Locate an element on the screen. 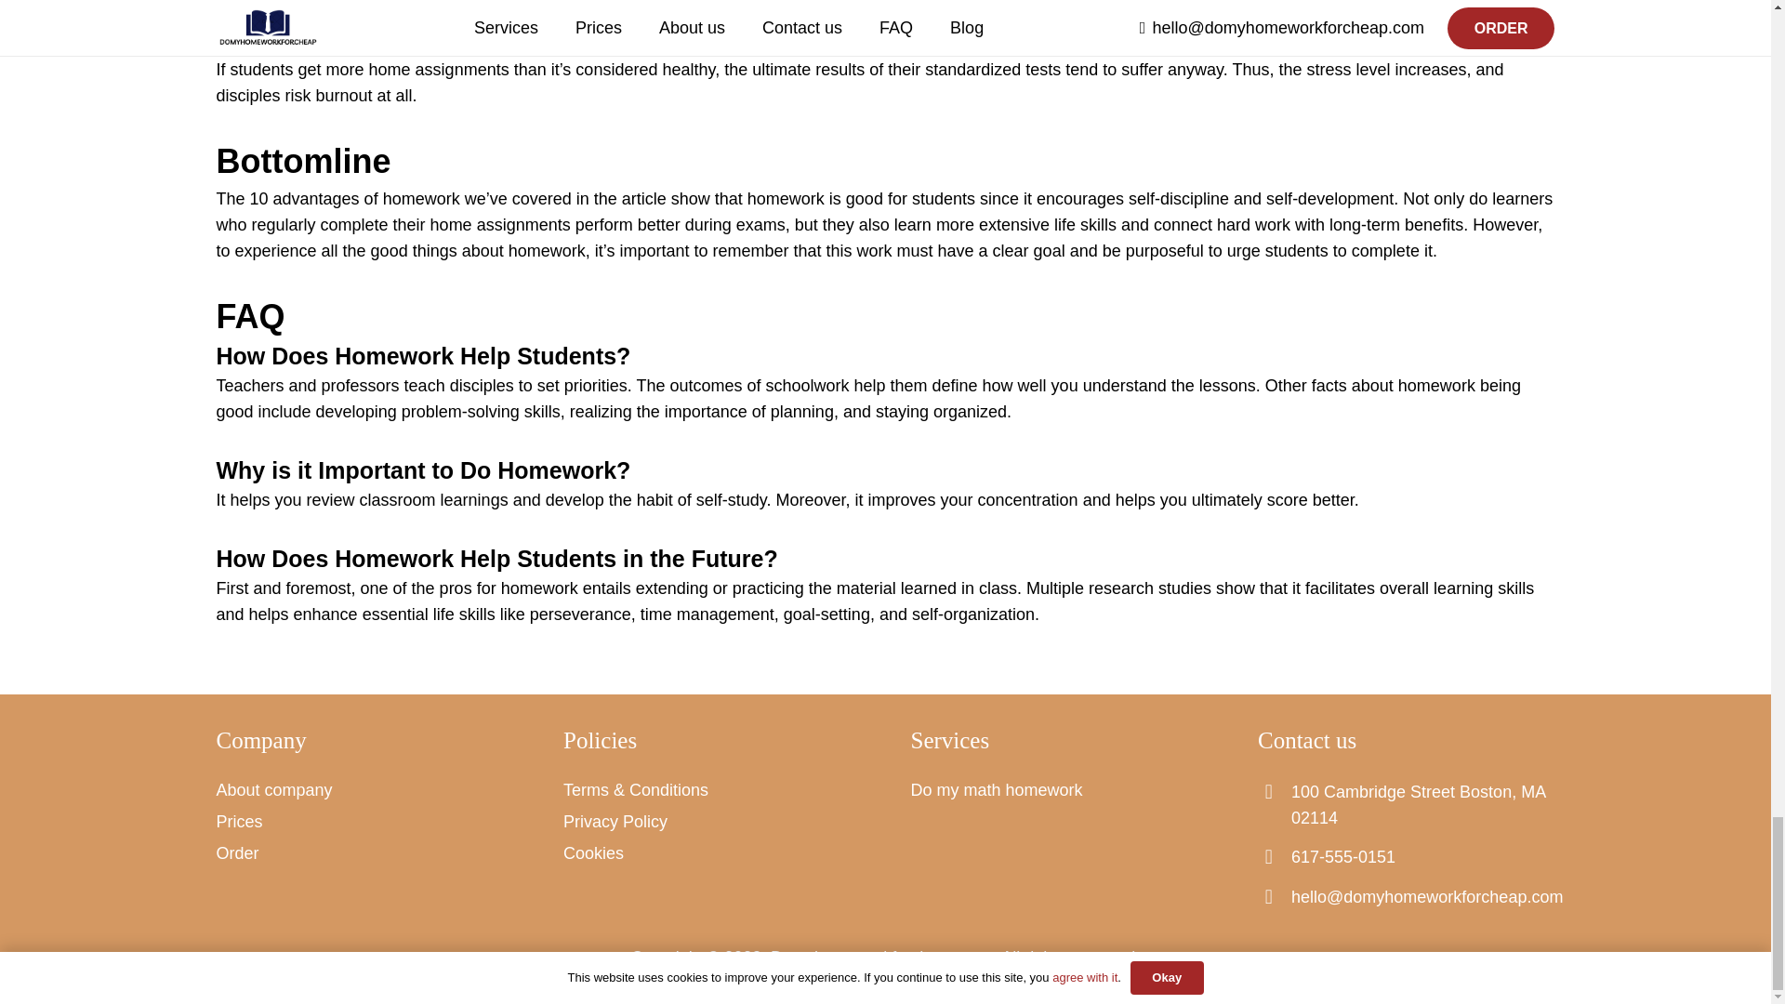  Cookies is located at coordinates (593, 853).